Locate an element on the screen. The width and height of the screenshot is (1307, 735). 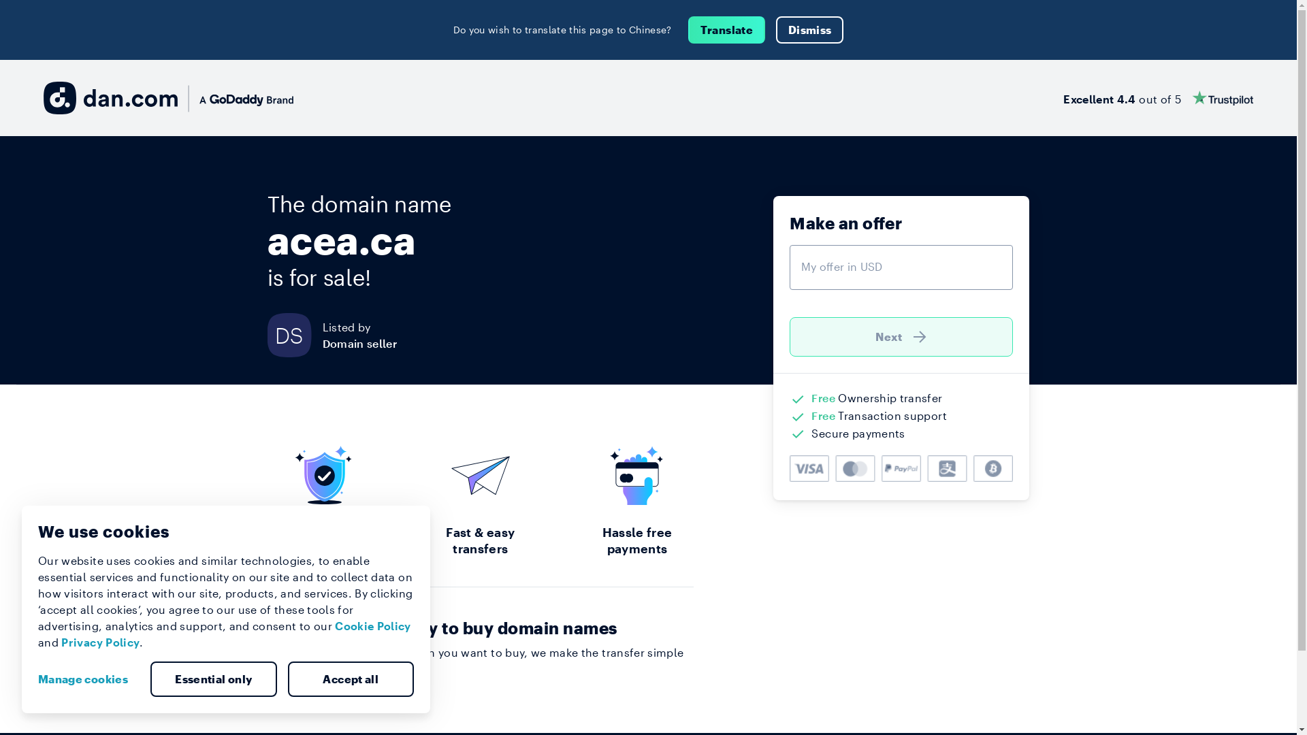
Translate is located at coordinates (727, 30).